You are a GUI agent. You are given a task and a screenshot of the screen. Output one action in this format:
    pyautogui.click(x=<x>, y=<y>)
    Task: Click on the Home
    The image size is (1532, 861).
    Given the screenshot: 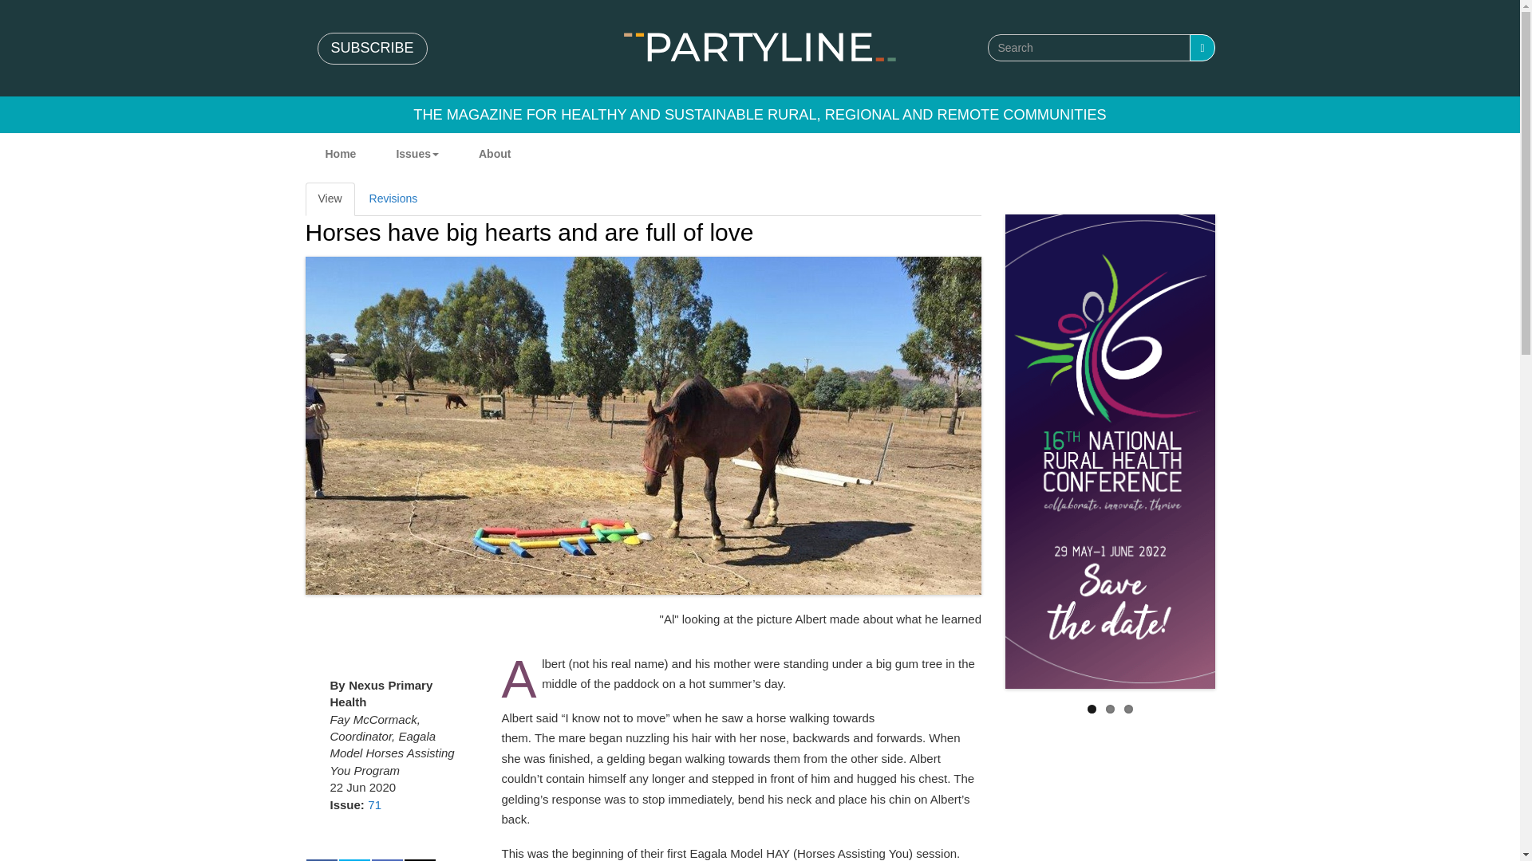 What is the action you would take?
    pyautogui.click(x=760, y=46)
    